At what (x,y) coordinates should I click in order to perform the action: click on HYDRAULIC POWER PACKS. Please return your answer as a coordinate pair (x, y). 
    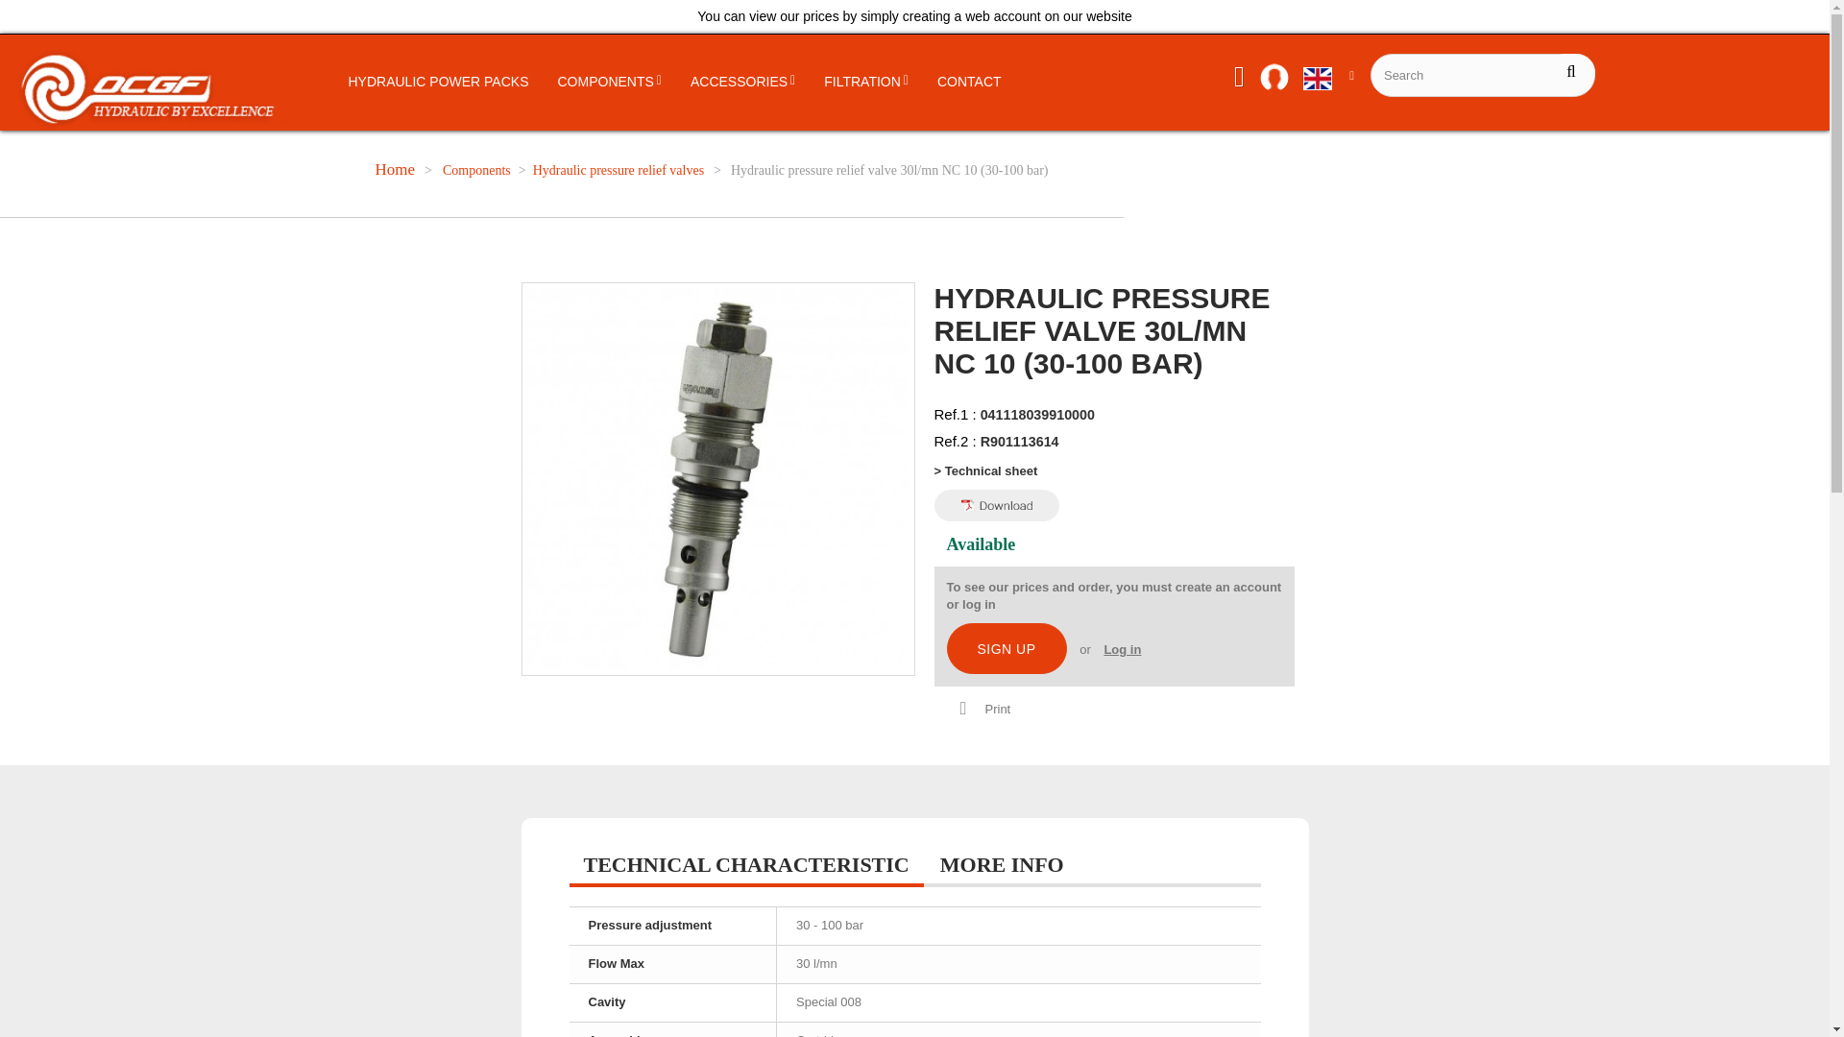
    Looking at the image, I should click on (438, 83).